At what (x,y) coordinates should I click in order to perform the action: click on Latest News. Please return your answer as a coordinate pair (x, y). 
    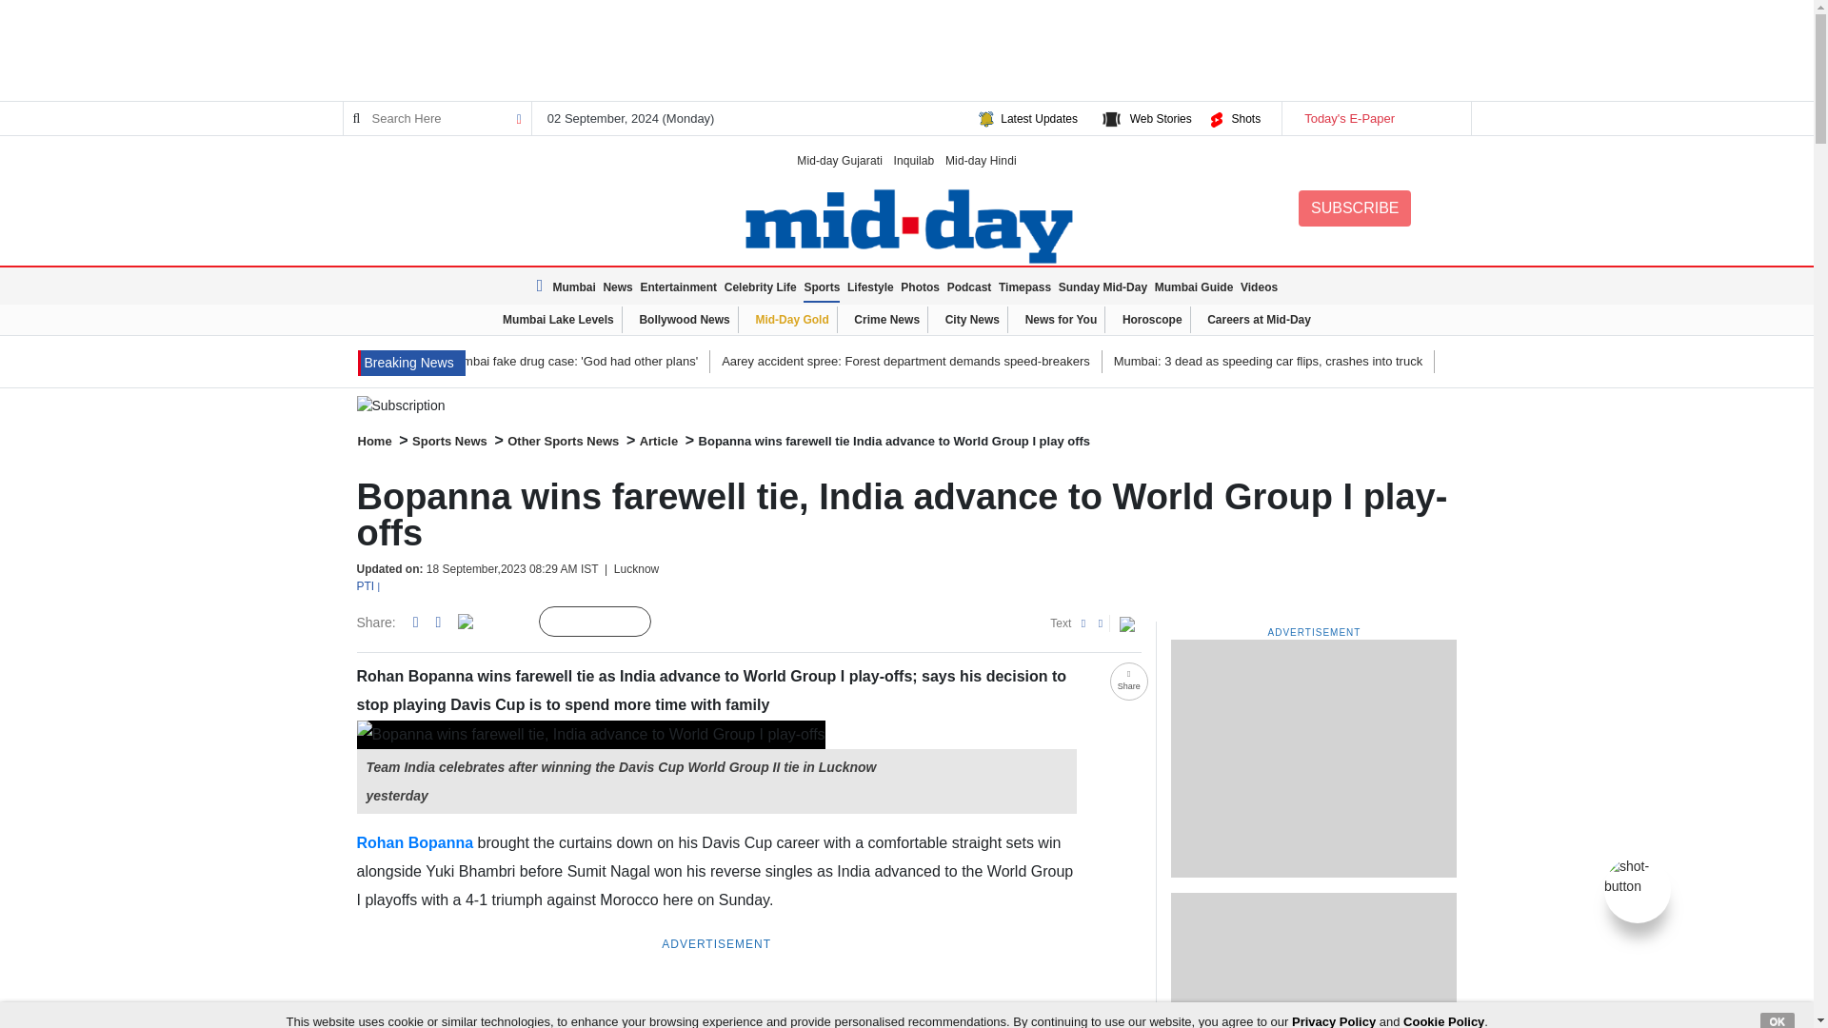
    Looking at the image, I should click on (411, 364).